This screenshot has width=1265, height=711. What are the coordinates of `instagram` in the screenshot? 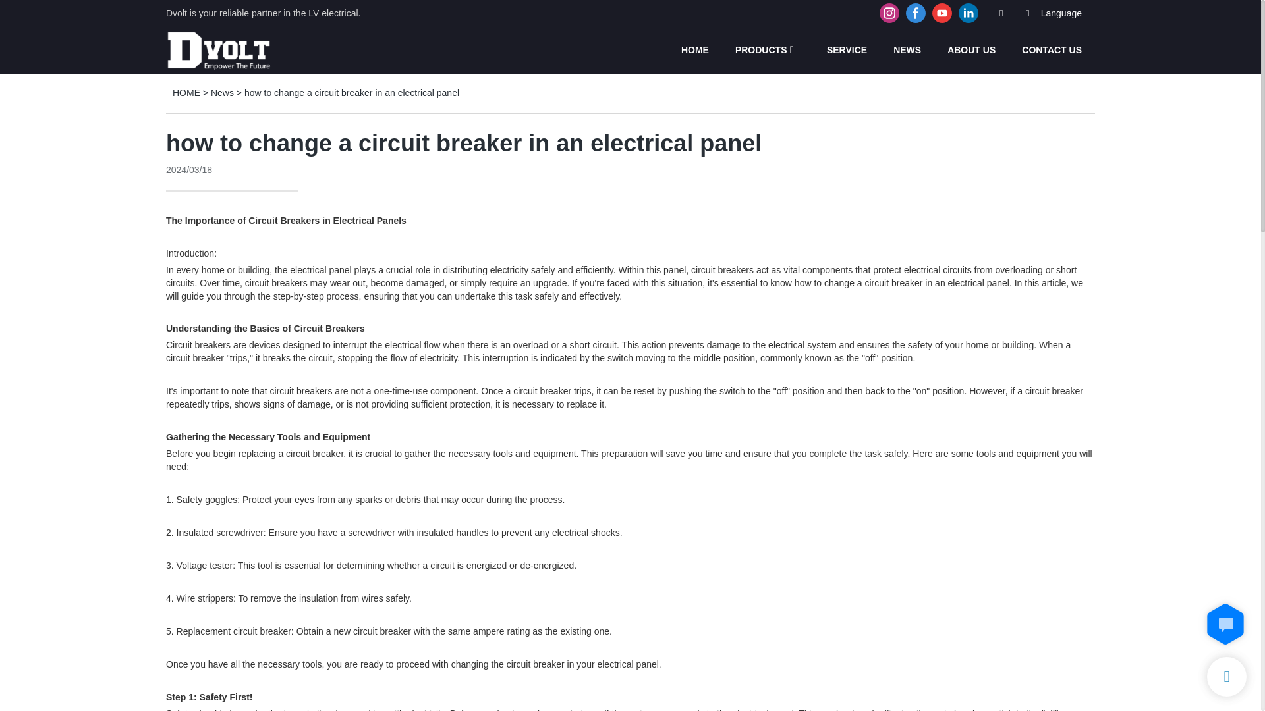 It's located at (889, 13).